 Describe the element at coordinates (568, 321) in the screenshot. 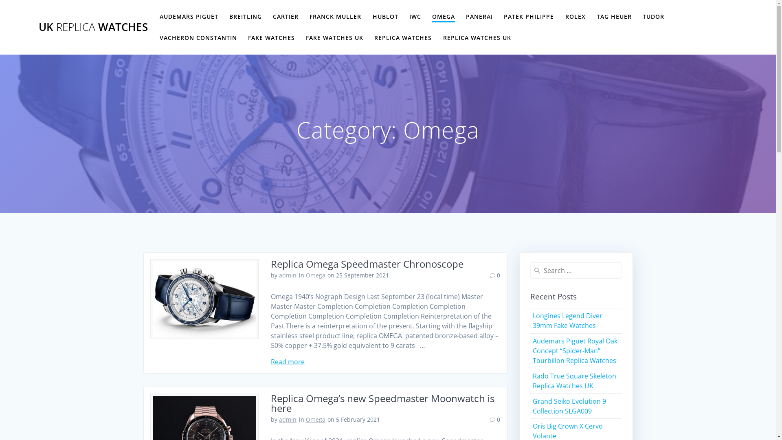

I see `Longines Legend Diver 39mm Fake Watches` at that location.